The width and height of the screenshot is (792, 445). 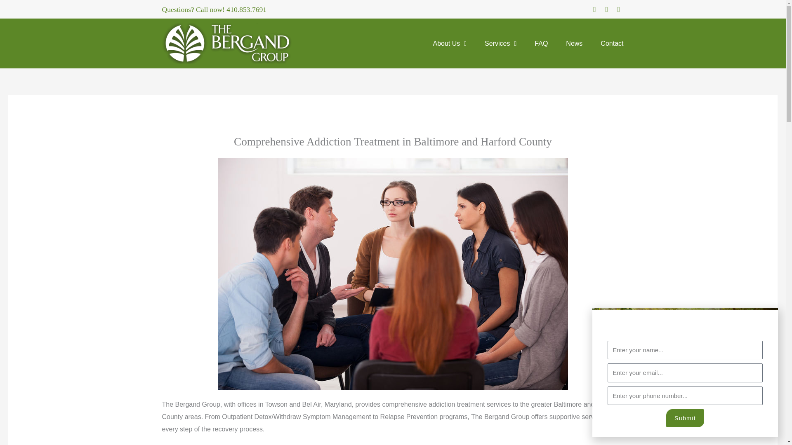 What do you see at coordinates (574, 44) in the screenshot?
I see `News` at bounding box center [574, 44].